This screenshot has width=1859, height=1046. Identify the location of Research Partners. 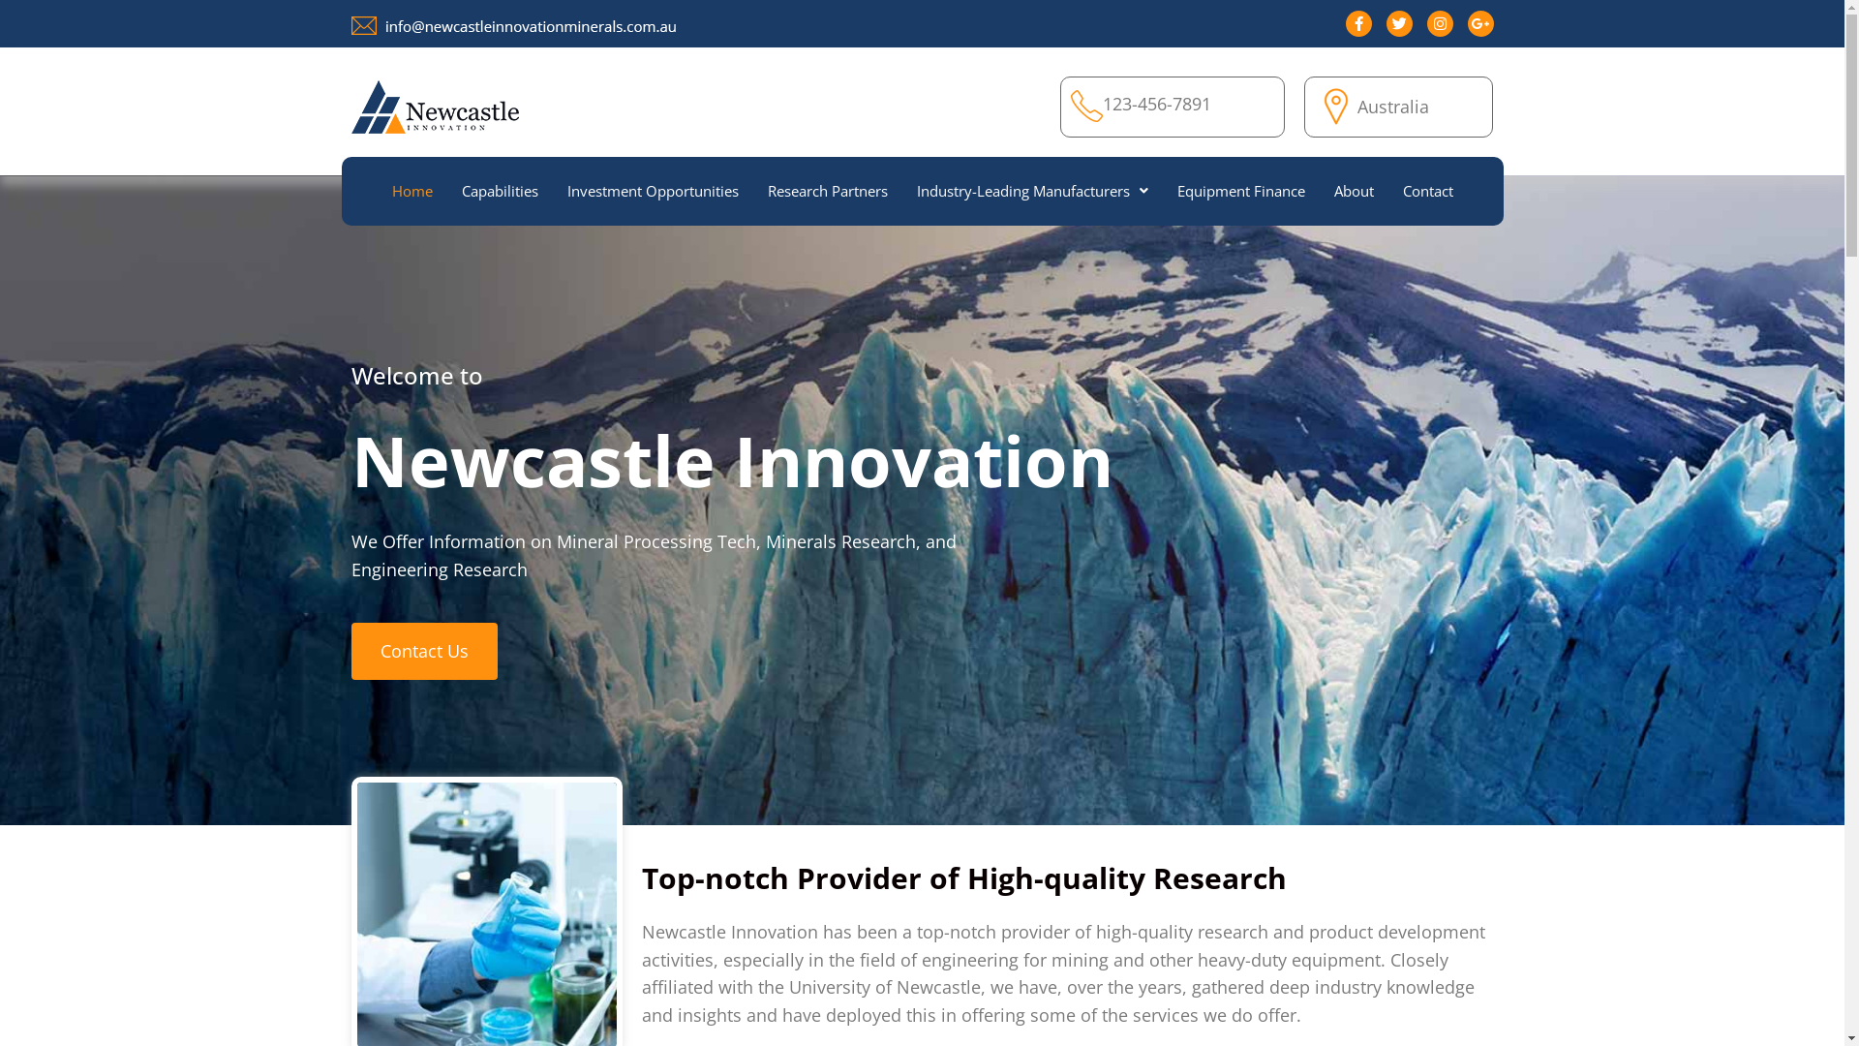
(828, 192).